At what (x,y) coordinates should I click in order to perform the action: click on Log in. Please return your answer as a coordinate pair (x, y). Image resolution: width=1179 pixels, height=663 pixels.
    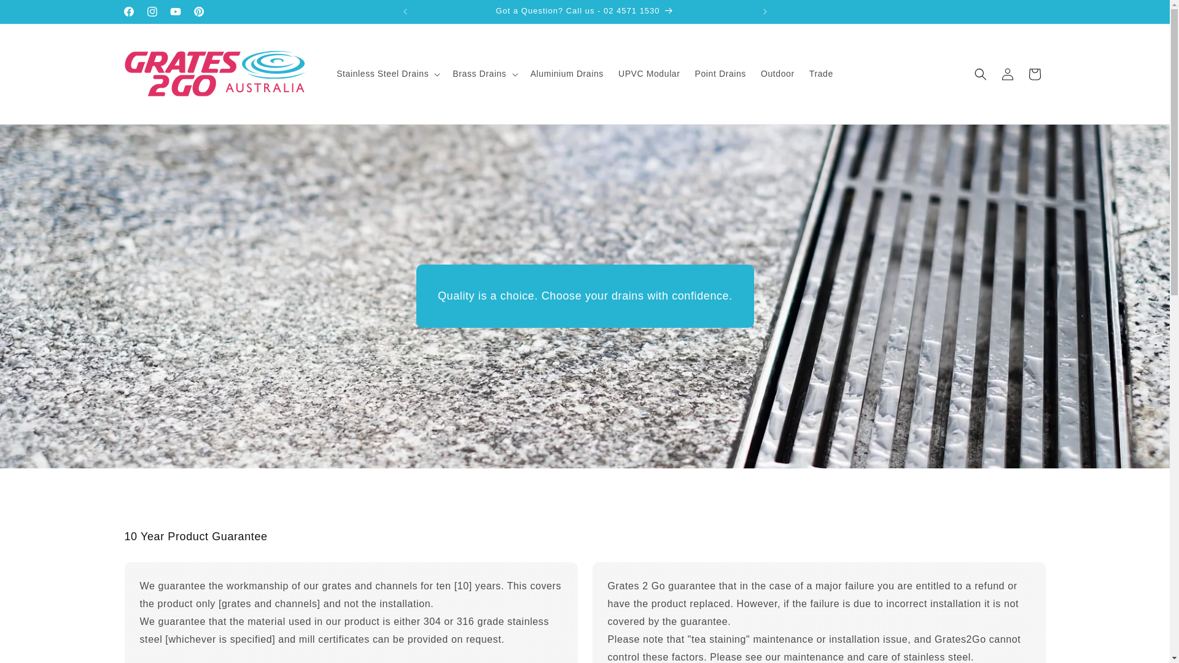
    Looking at the image, I should click on (1007, 74).